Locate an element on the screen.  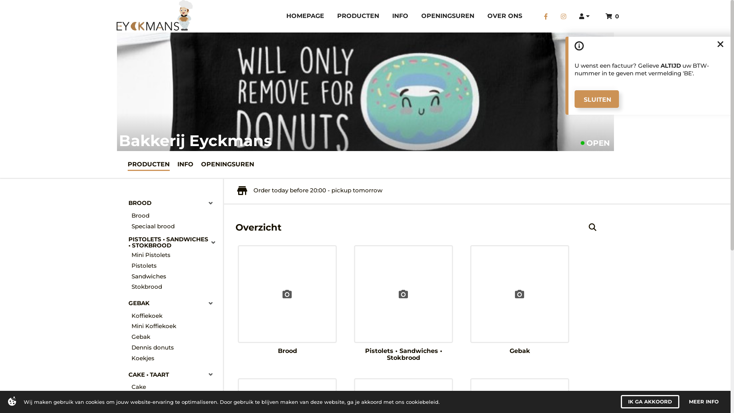
OPENINGSUREN is located at coordinates (228, 164).